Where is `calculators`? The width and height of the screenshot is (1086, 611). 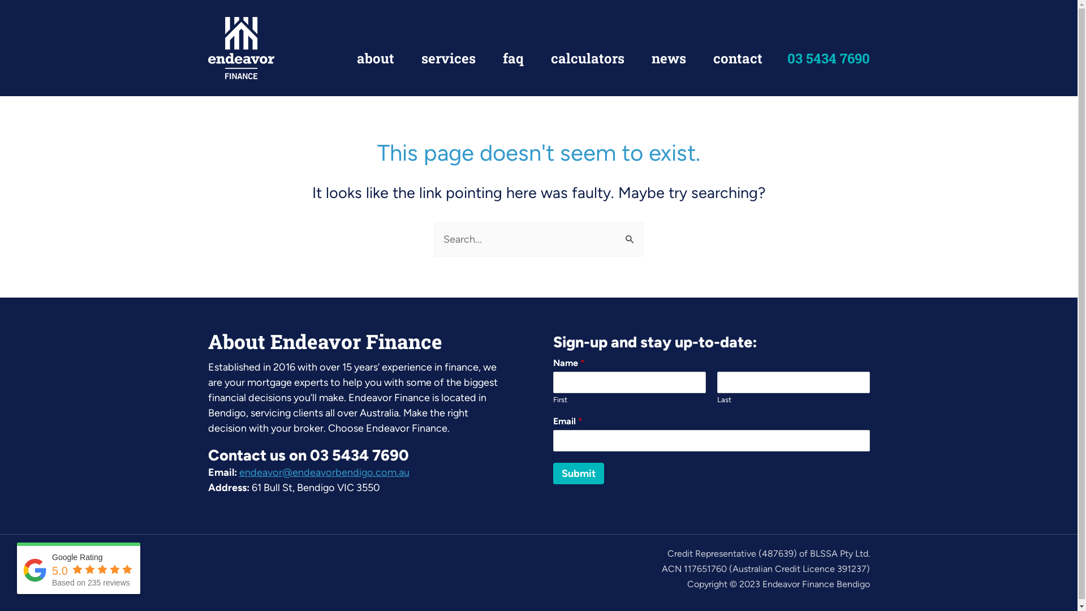
calculators is located at coordinates (588, 58).